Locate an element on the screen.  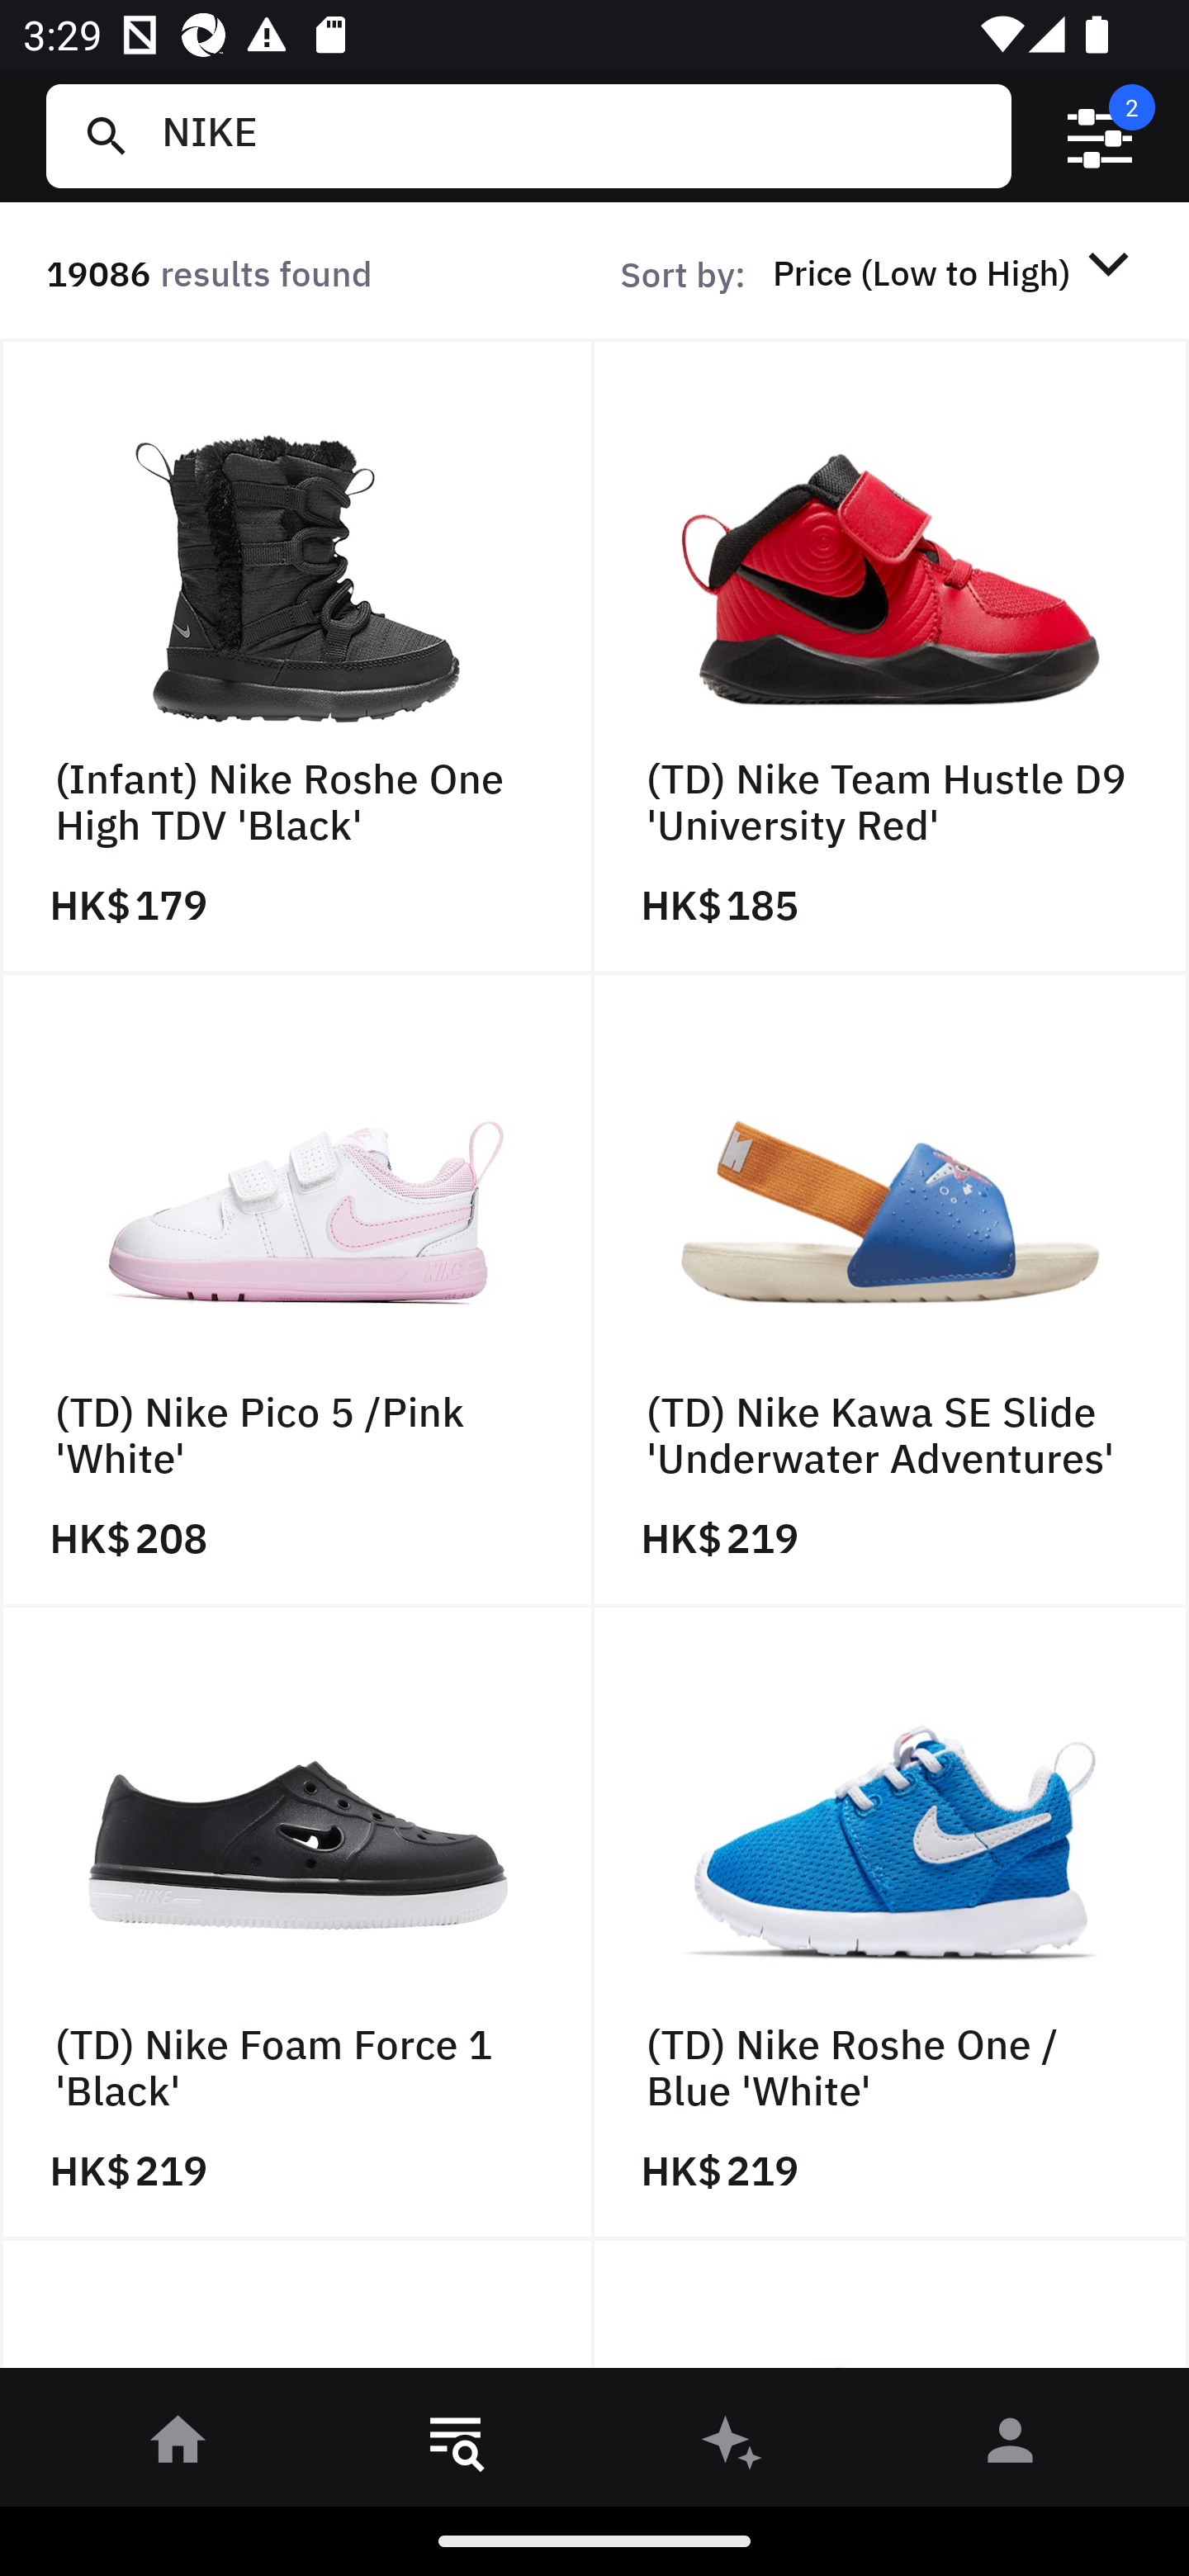
(TD) Nike Pico 5 /Pink 'White' HK$ 208 is located at coordinates (297, 1290).